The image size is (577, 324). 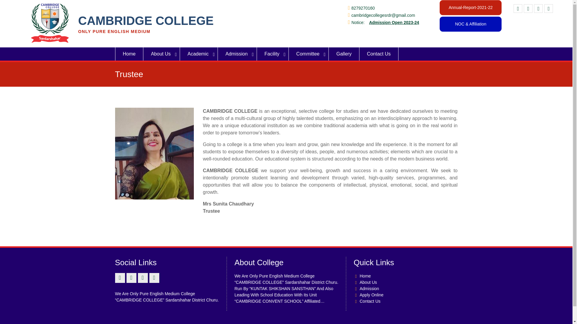 What do you see at coordinates (548, 8) in the screenshot?
I see `yahoo` at bounding box center [548, 8].